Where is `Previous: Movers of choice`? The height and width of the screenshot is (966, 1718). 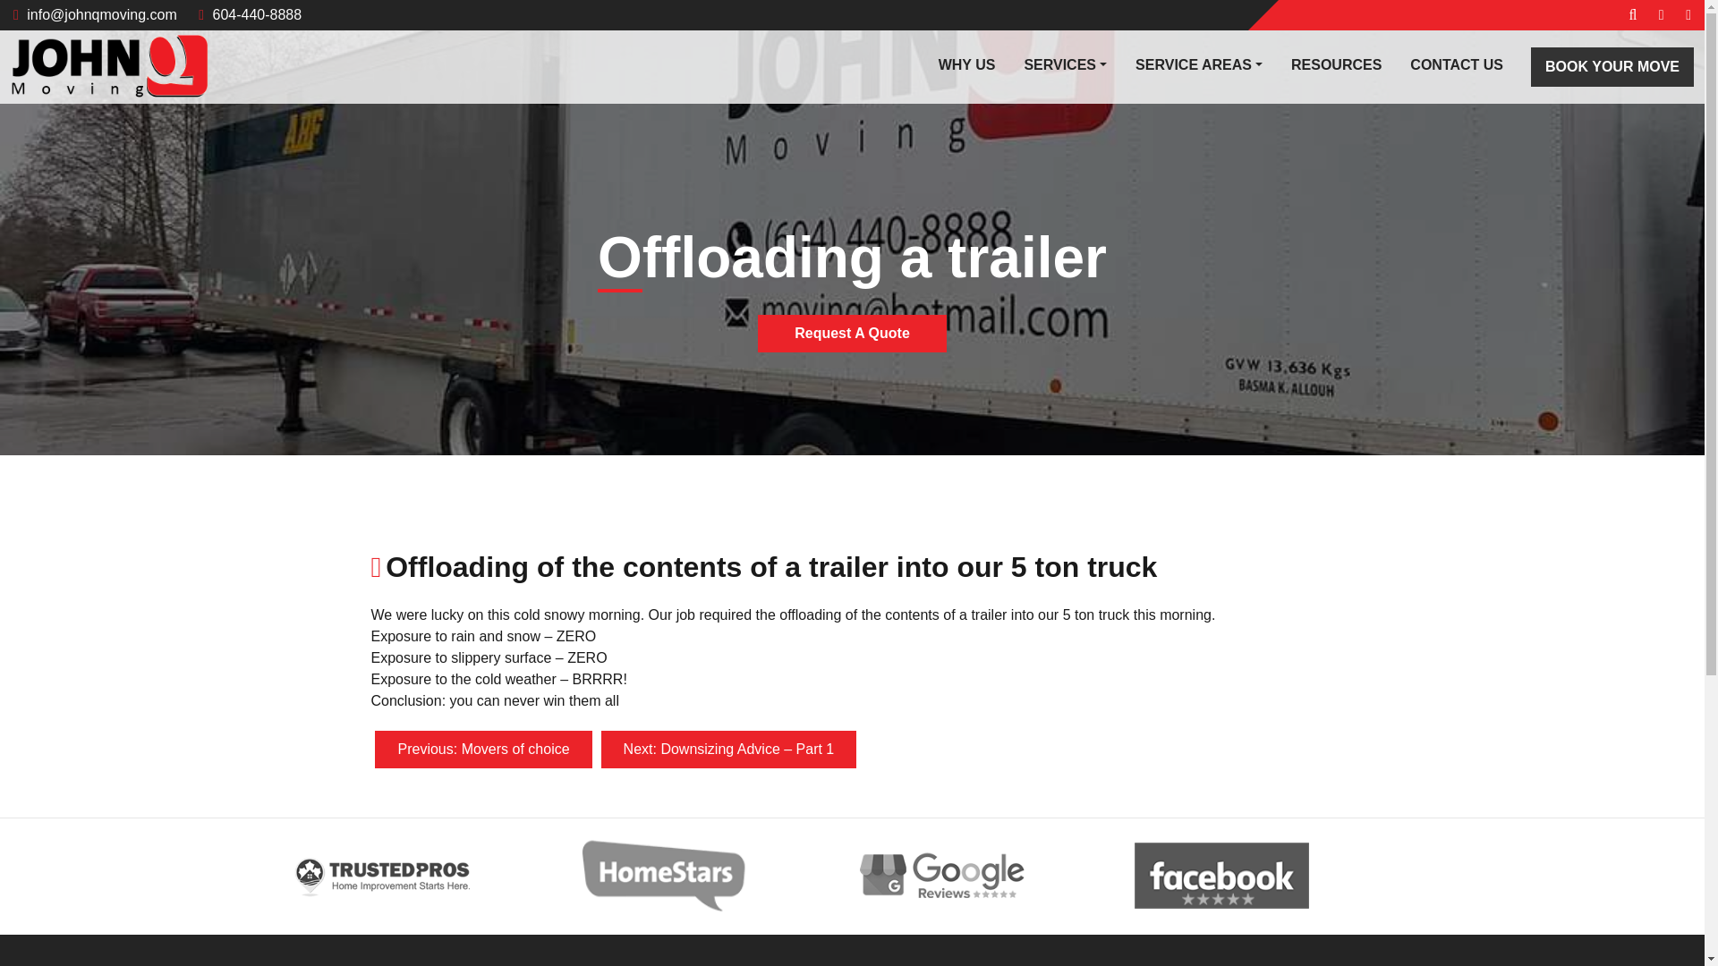
Previous: Movers of choice is located at coordinates (482, 749).